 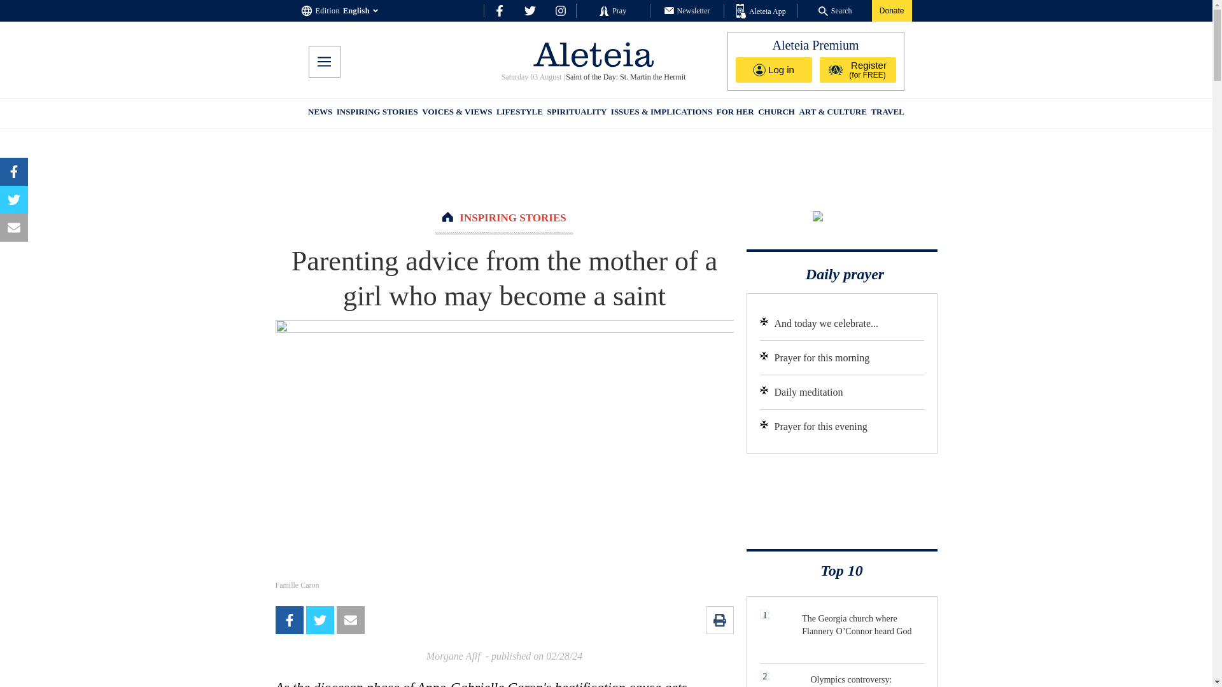 I want to click on social-fb-top-row, so click(x=499, y=10).